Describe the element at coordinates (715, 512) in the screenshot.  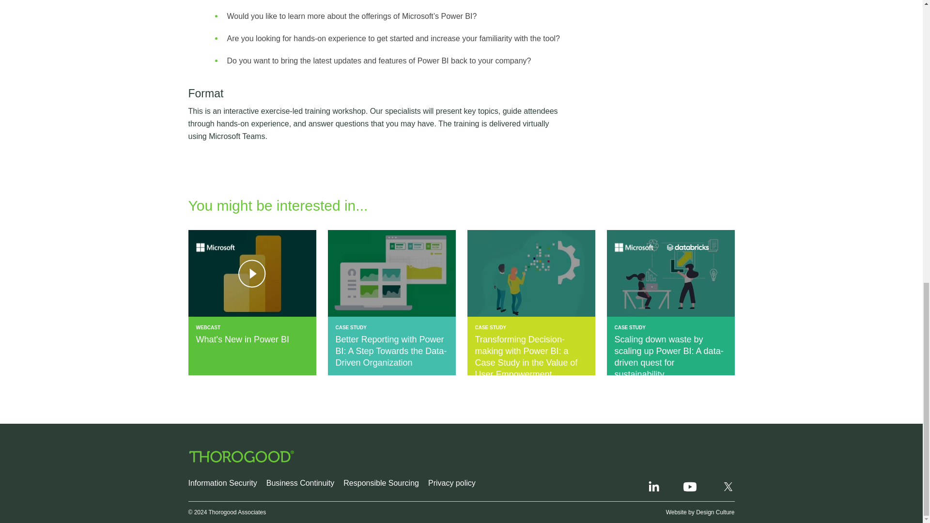
I see `Design Culture` at that location.